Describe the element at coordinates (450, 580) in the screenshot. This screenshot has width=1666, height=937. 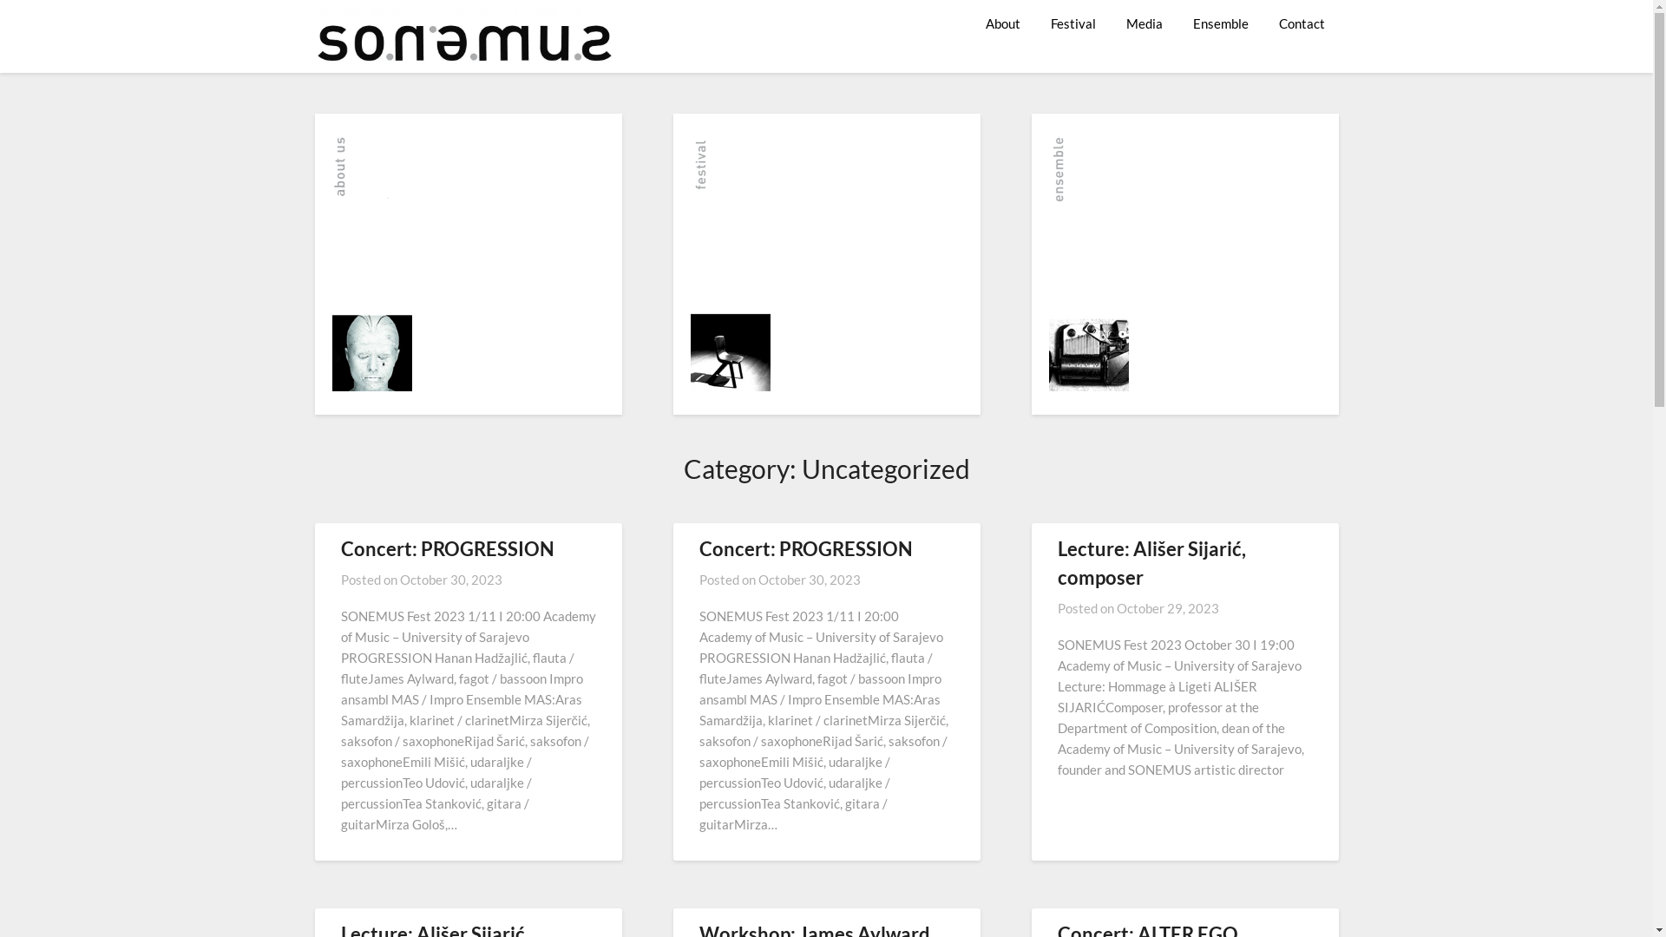
I see `October 30, 2023` at that location.